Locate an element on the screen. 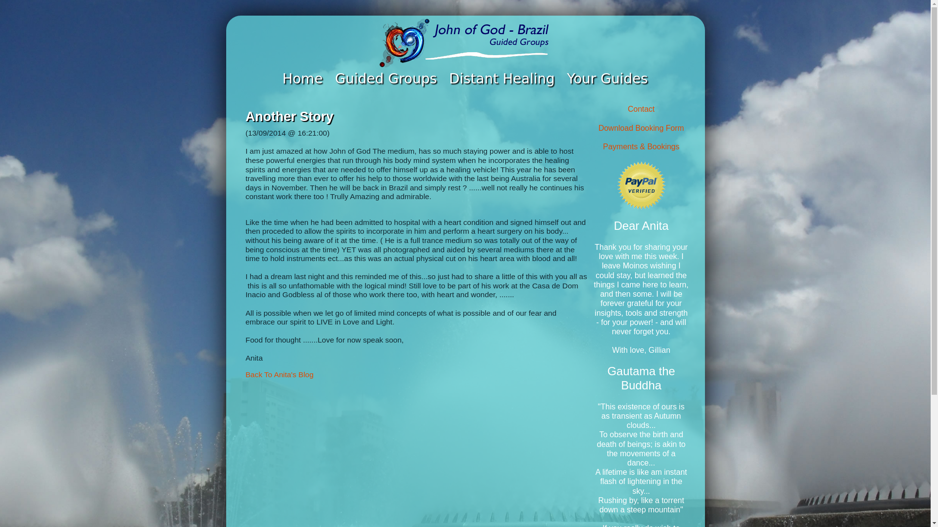 This screenshot has height=527, width=938. Your Guides is located at coordinates (608, 79).